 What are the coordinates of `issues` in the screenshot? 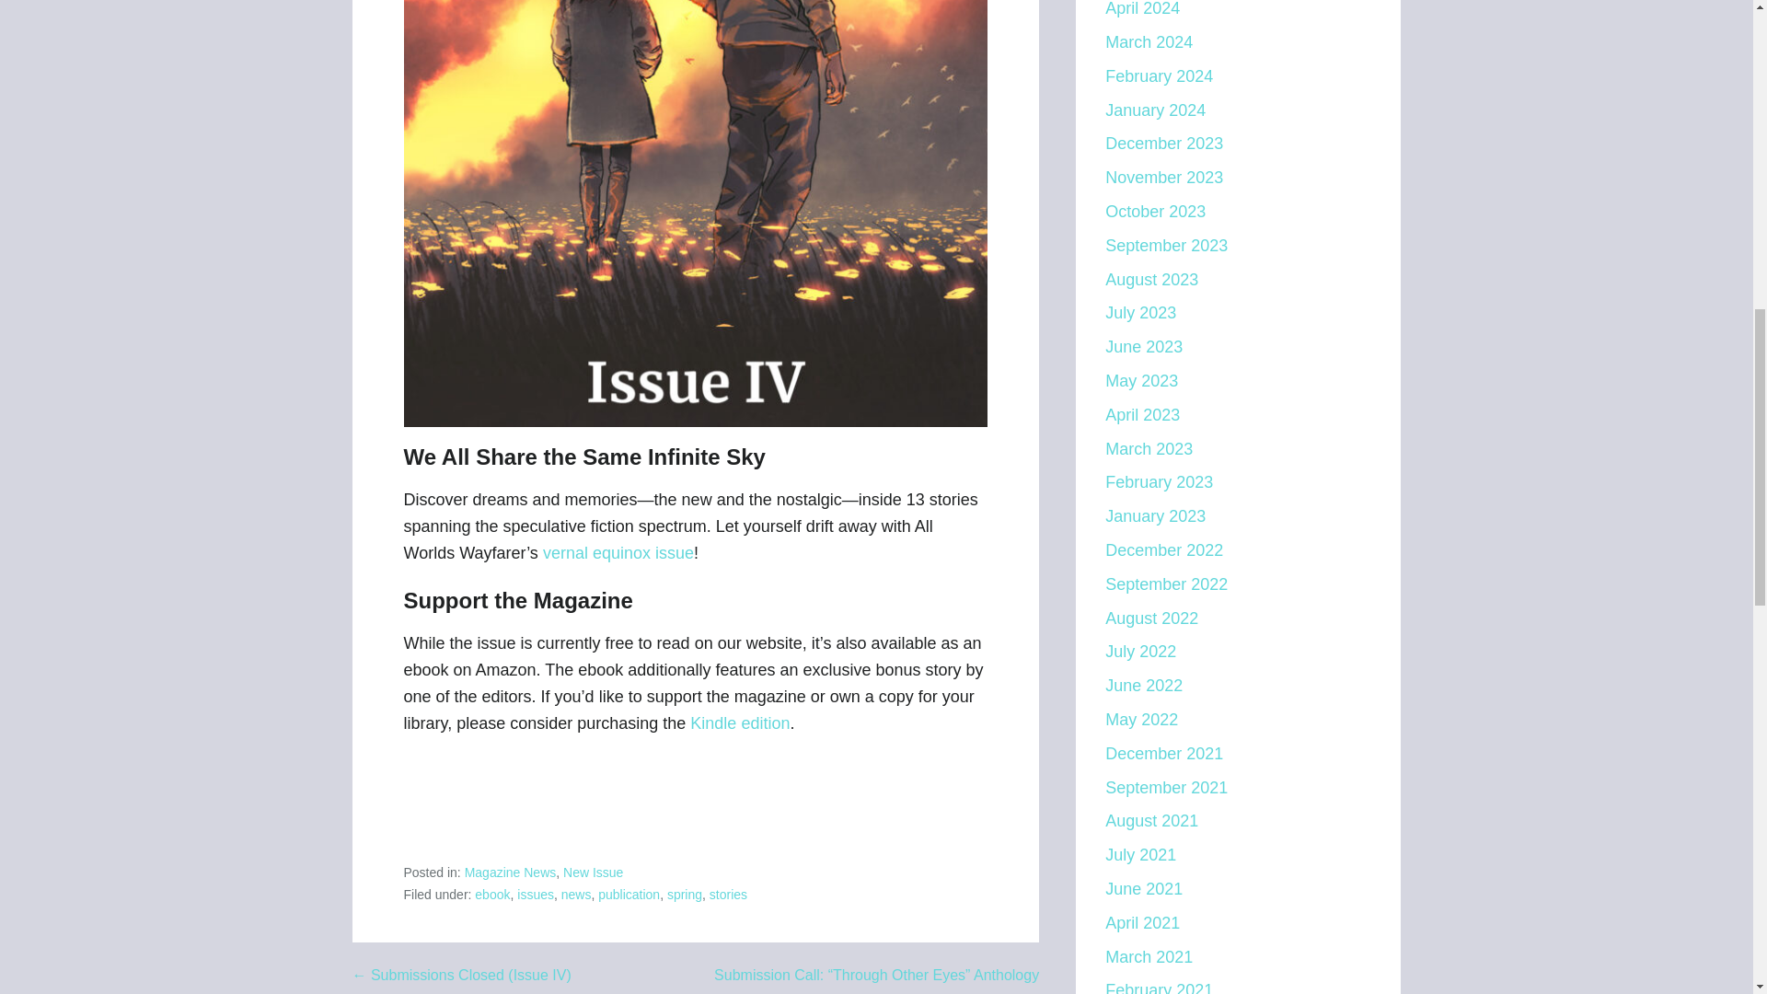 It's located at (536, 895).